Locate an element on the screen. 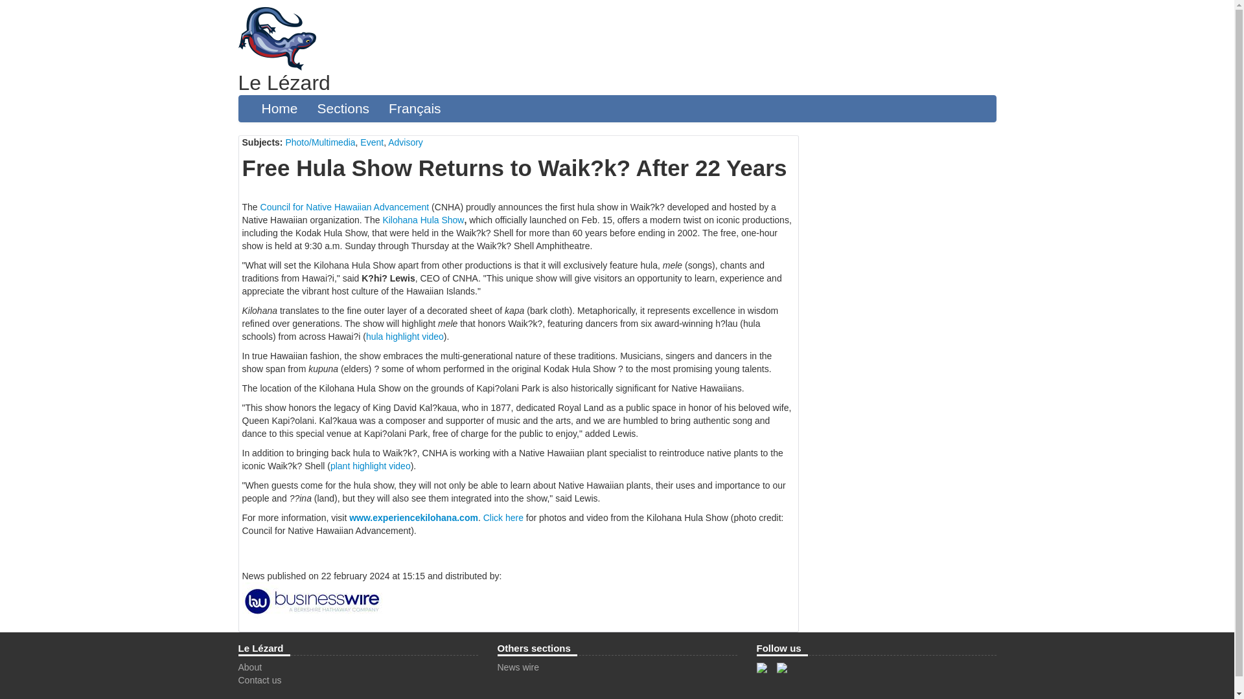  About is located at coordinates (250, 667).